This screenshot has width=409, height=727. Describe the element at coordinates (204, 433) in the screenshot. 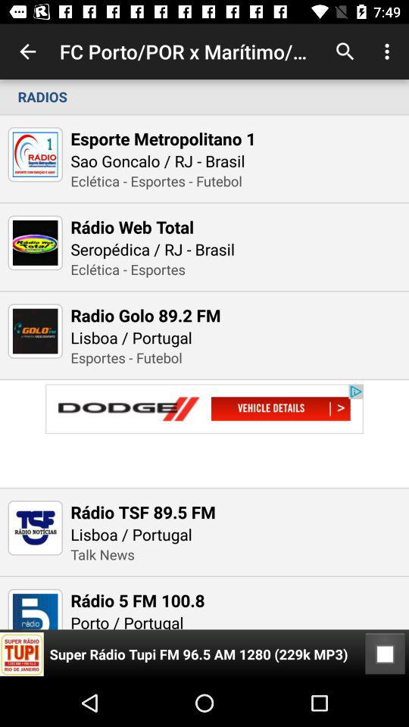

I see `link to advertisement` at that location.